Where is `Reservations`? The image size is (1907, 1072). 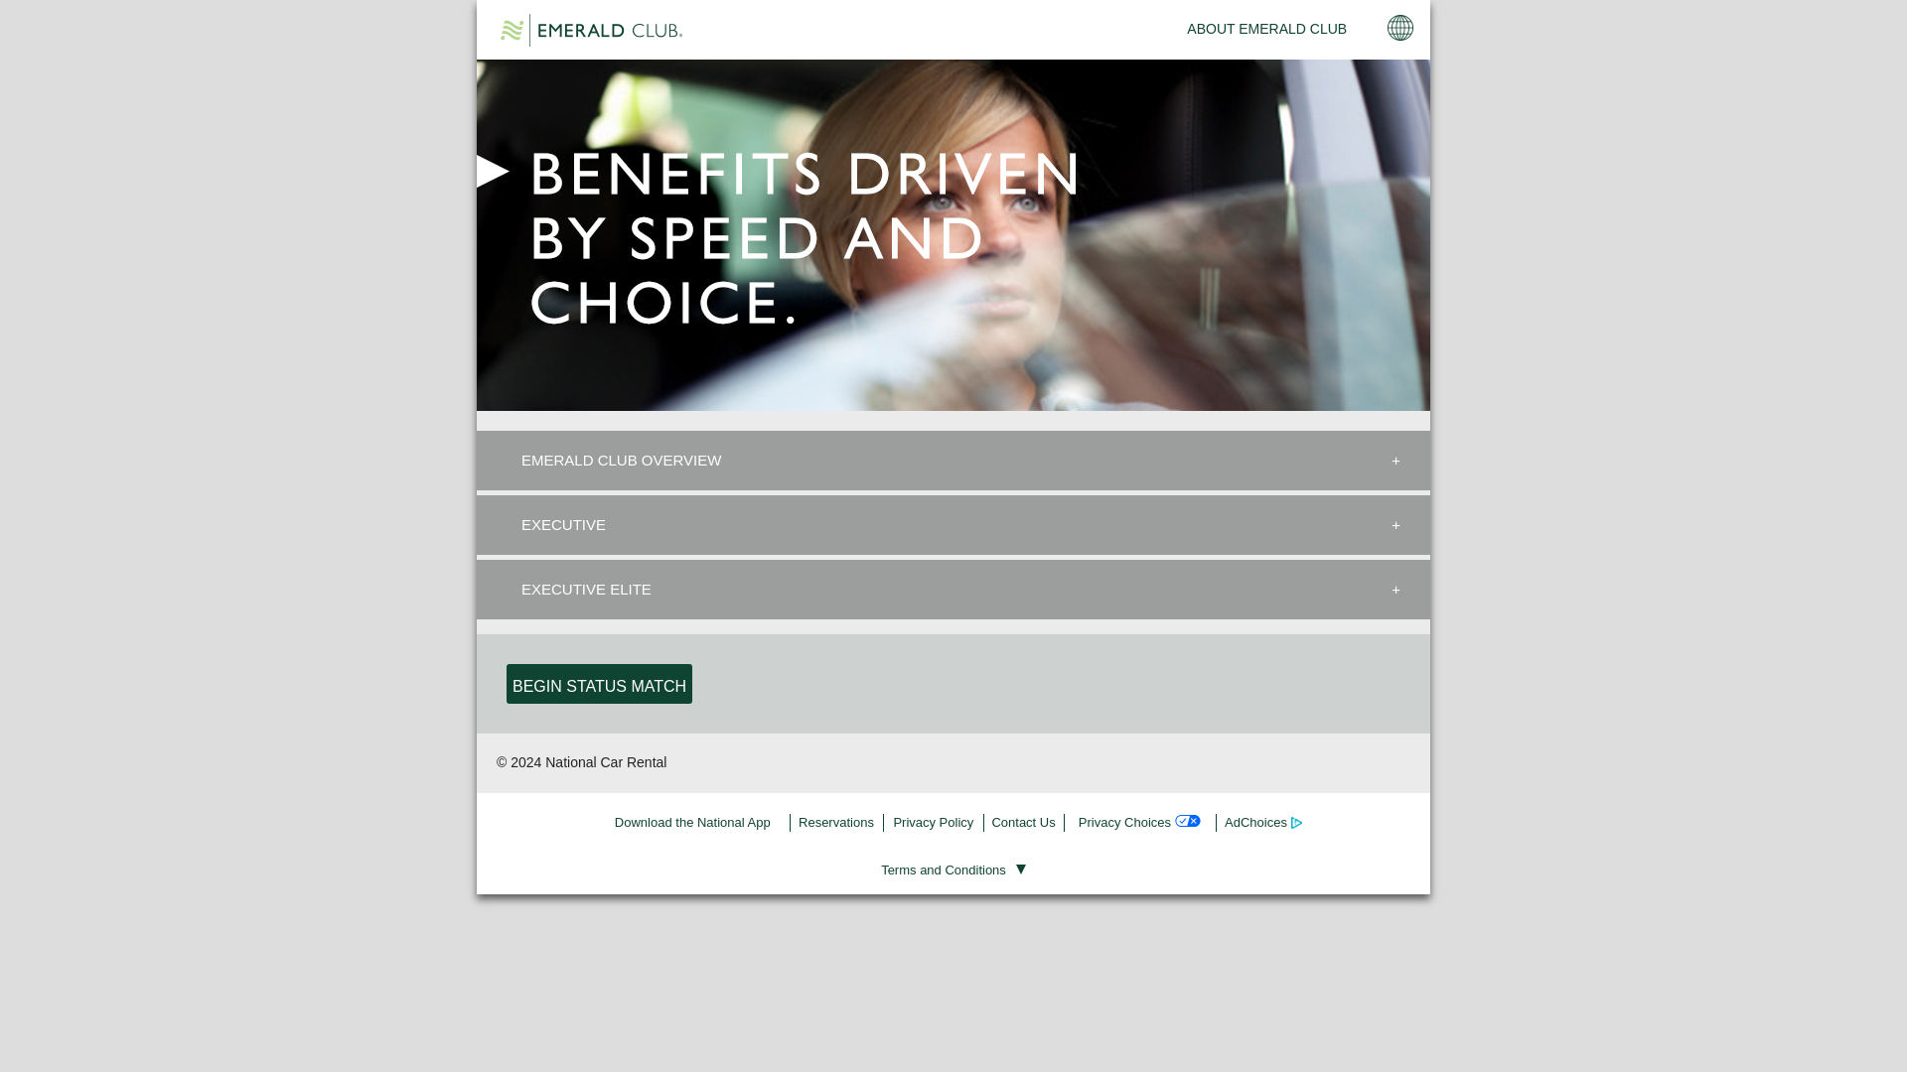
Reservations is located at coordinates (836, 822).